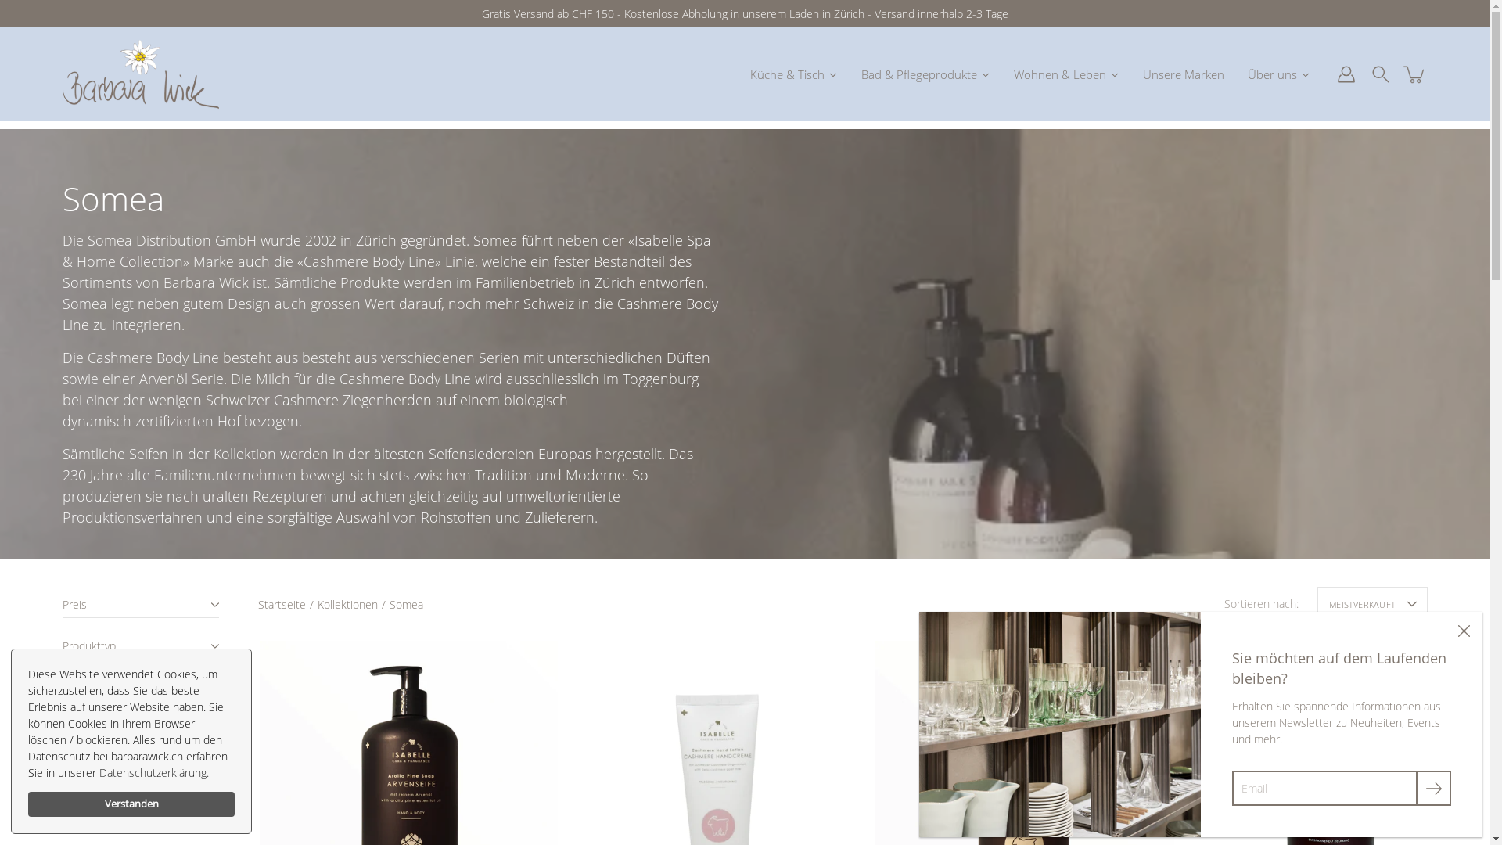 The width and height of the screenshot is (1502, 845). I want to click on Unsere Marken, so click(1184, 74).